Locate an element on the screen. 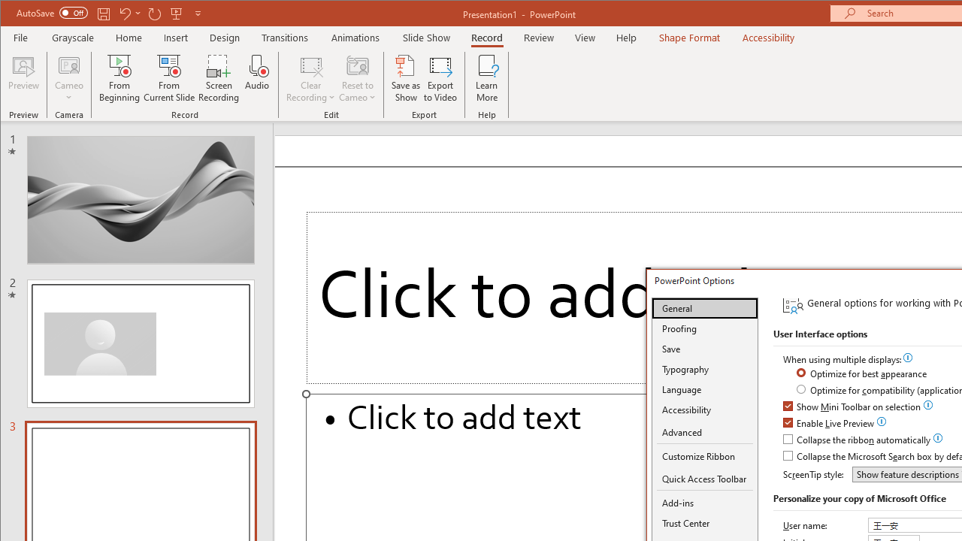 This screenshot has height=541, width=962. Save as Show is located at coordinates (406, 78).